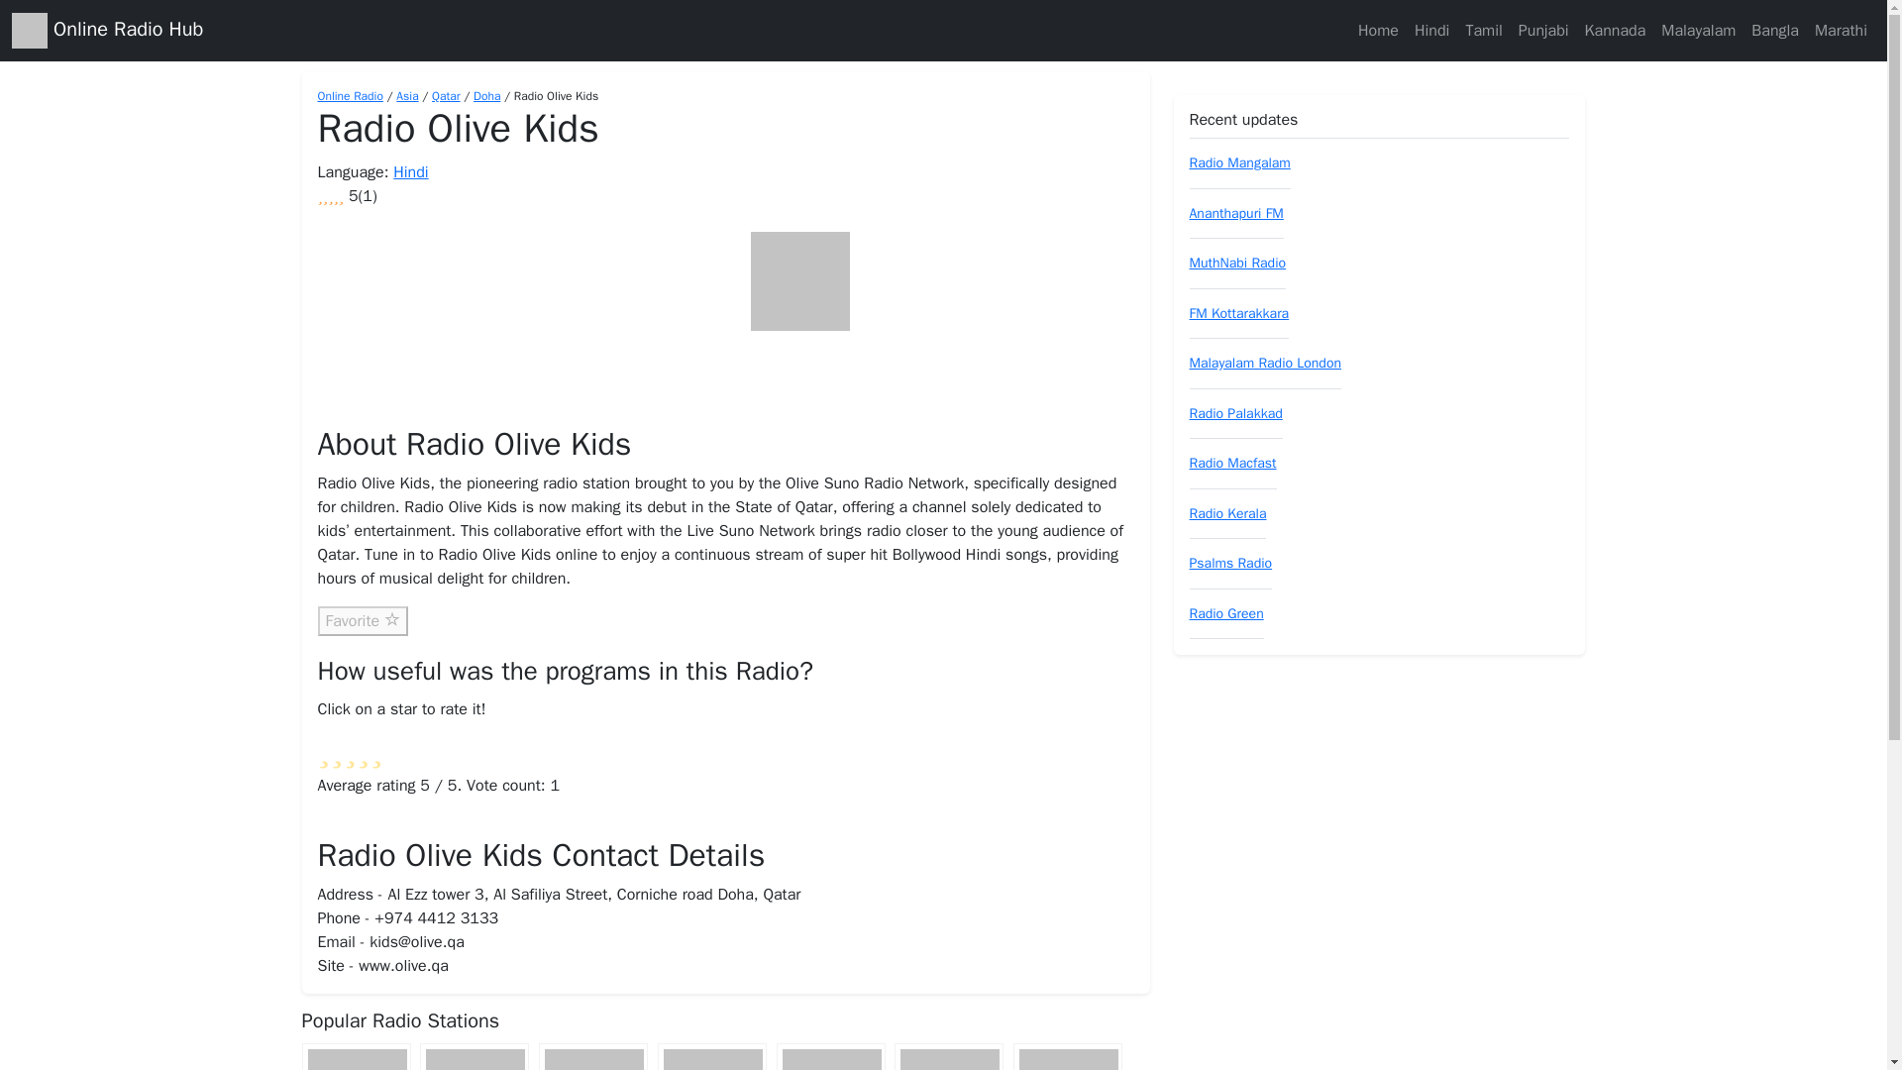  Describe the element at coordinates (1615, 30) in the screenshot. I see `Kannada` at that location.